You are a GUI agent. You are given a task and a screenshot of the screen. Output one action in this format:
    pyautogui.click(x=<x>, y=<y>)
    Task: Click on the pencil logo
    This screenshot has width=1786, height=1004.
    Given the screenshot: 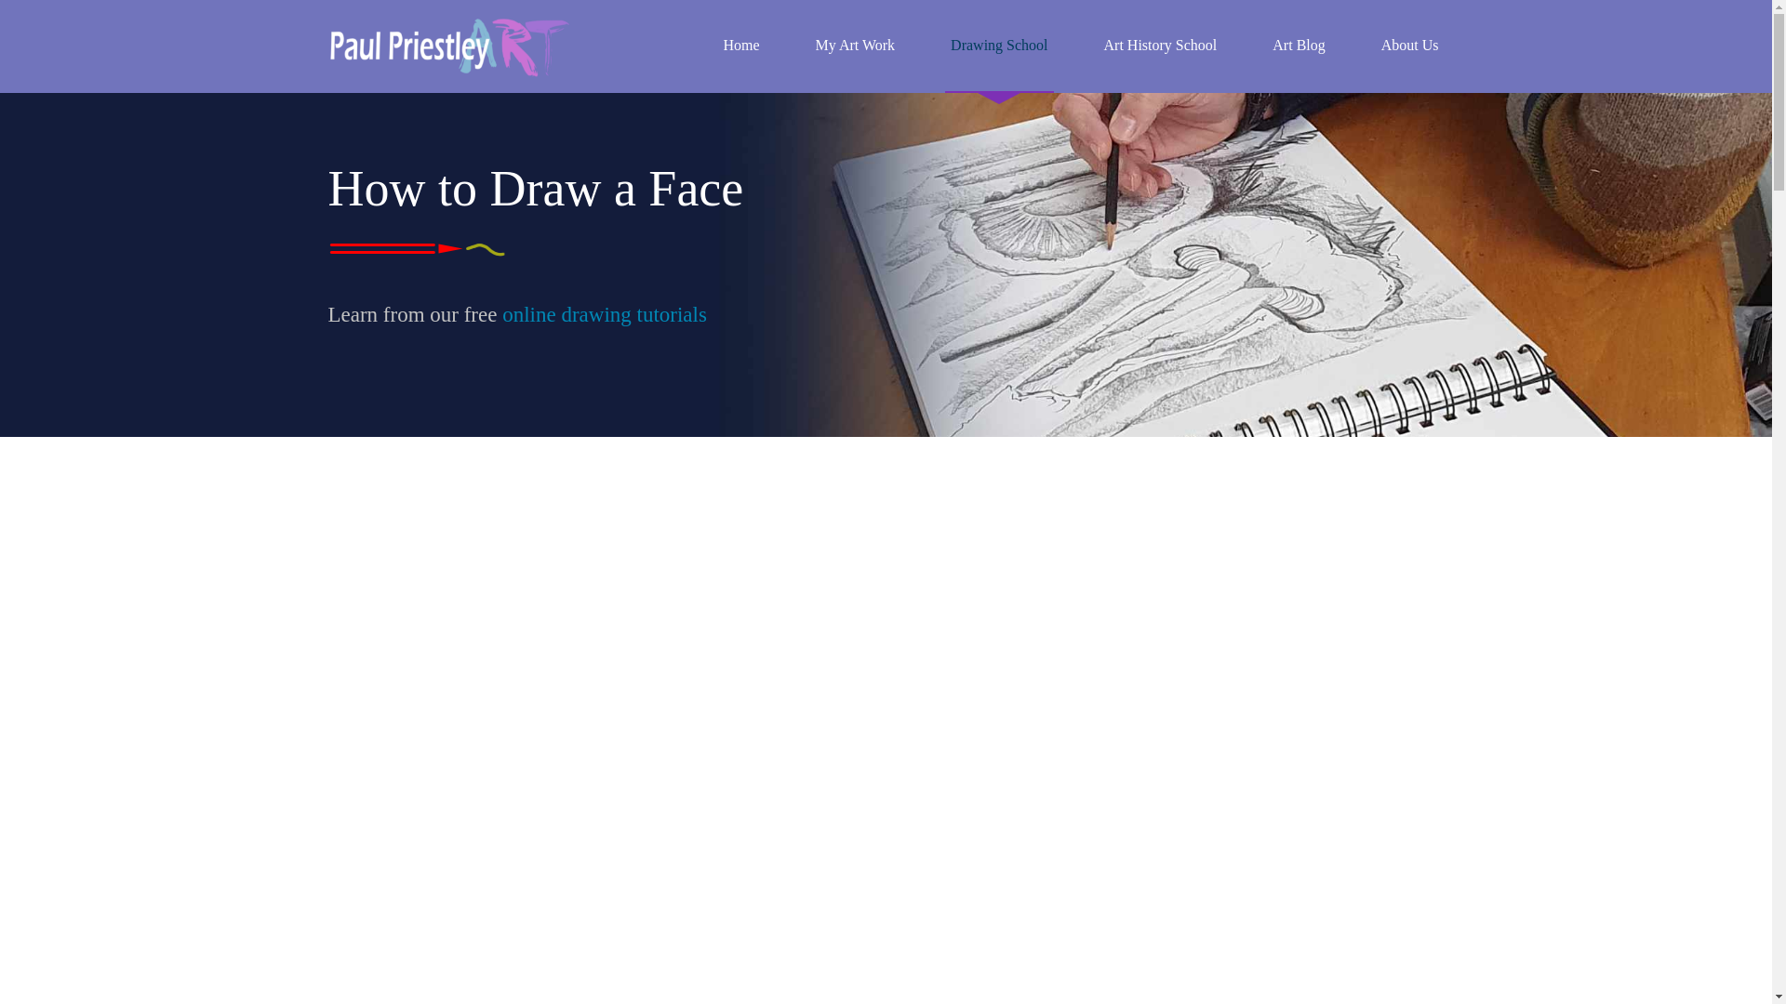 What is the action you would take?
    pyautogui.click(x=457, y=253)
    